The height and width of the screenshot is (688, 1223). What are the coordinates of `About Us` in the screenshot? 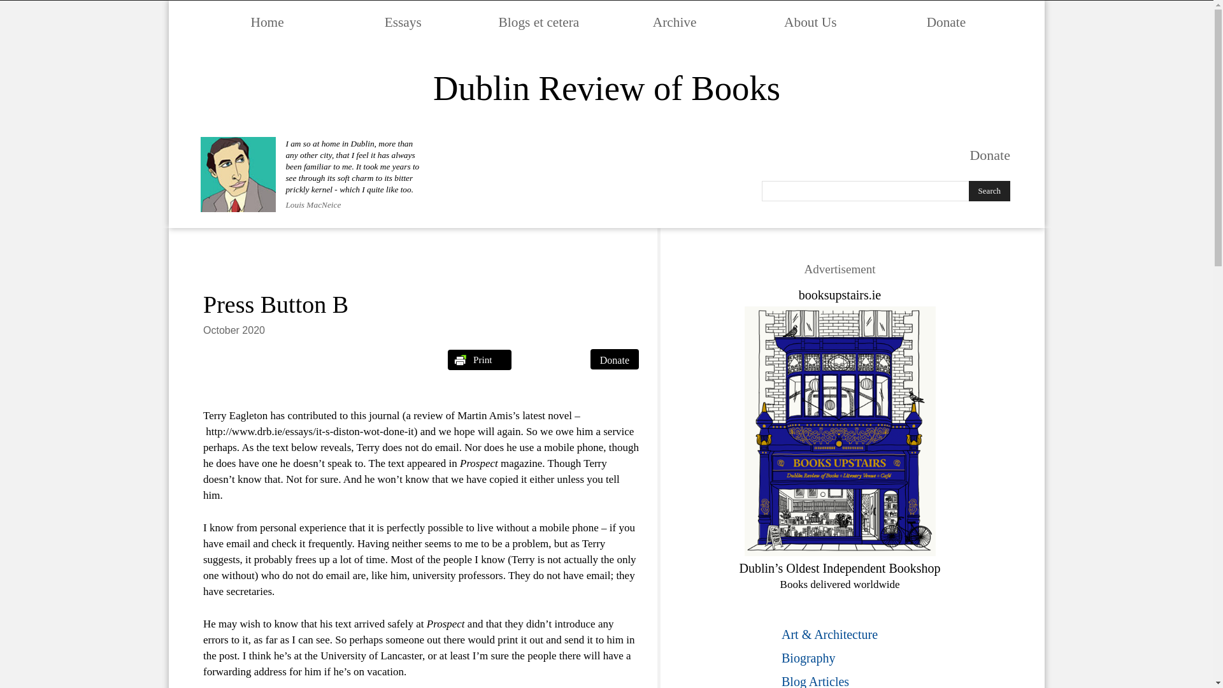 It's located at (810, 22).